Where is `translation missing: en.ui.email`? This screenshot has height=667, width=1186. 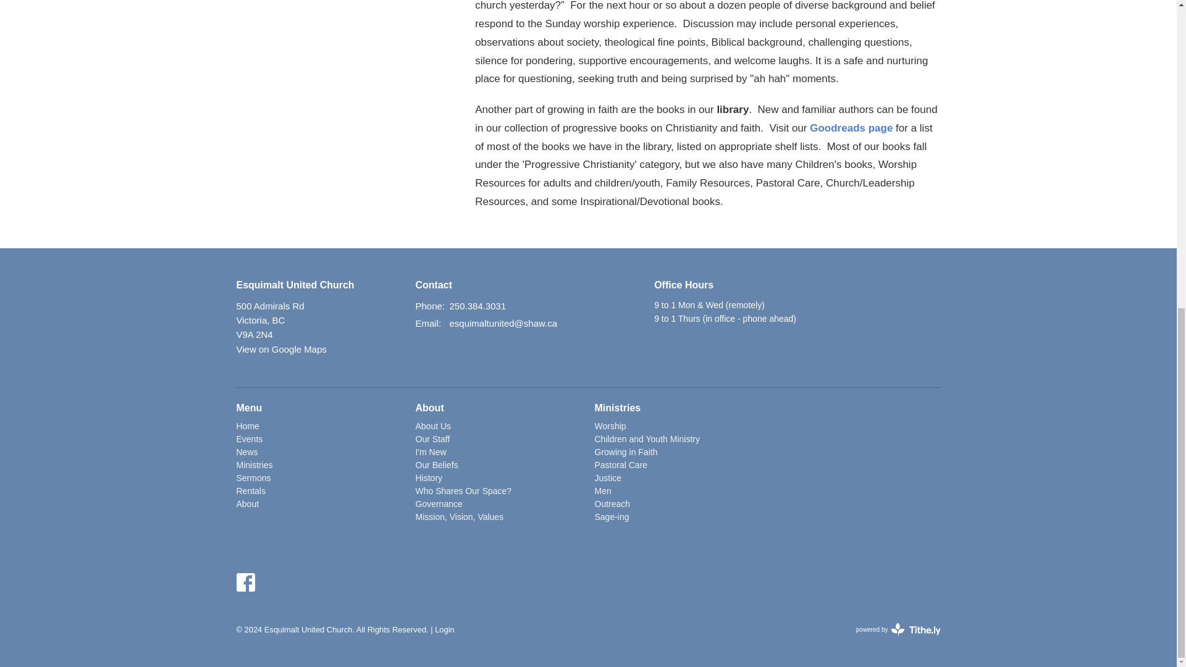 translation missing: en.ui.email is located at coordinates (427, 324).